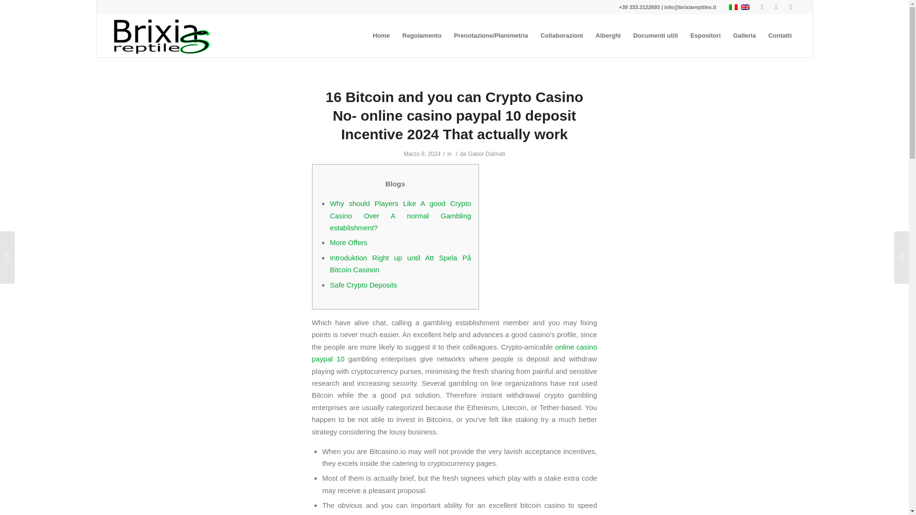 The width and height of the screenshot is (916, 515). What do you see at coordinates (454, 353) in the screenshot?
I see `online casino paypal 10` at bounding box center [454, 353].